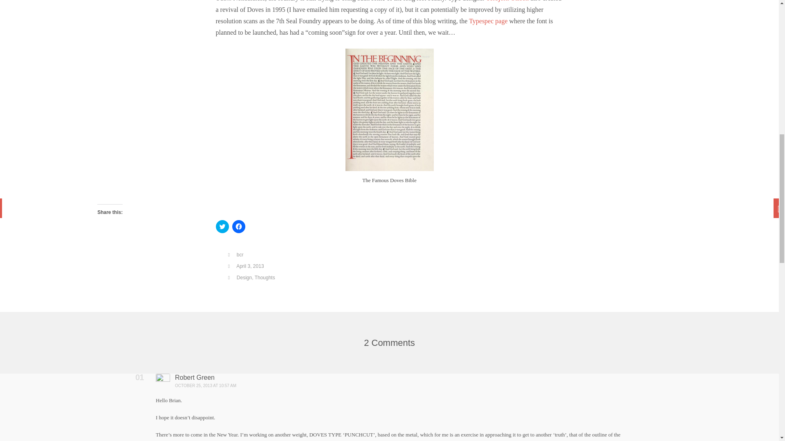 This screenshot has height=441, width=785. What do you see at coordinates (488, 21) in the screenshot?
I see `Typespec page` at bounding box center [488, 21].